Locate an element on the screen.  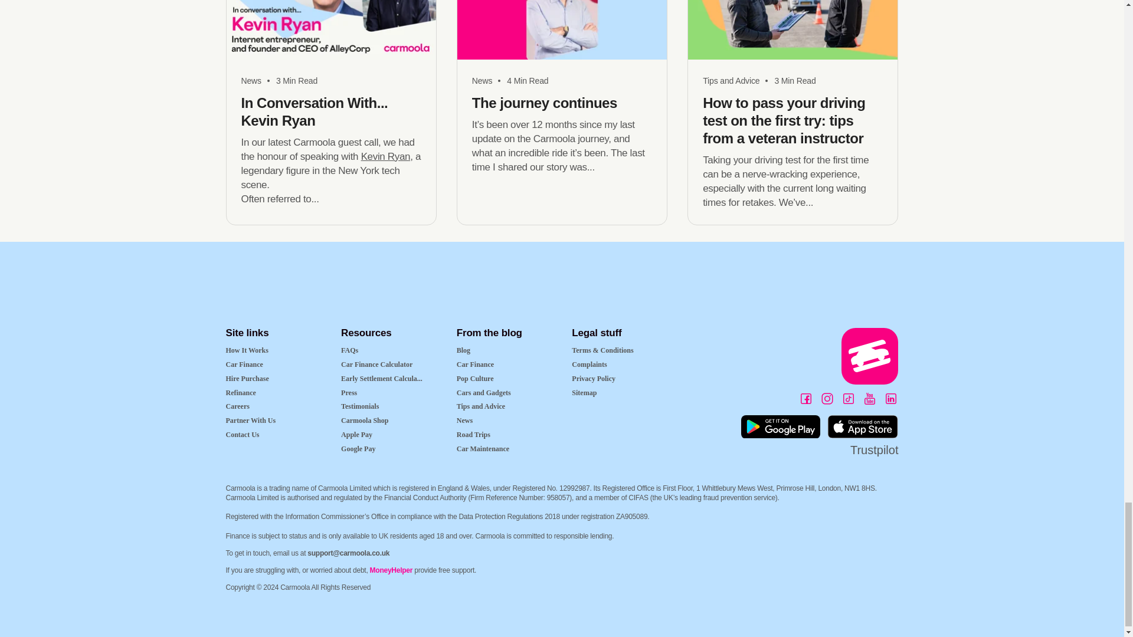
The journey continues is located at coordinates (528, 80).